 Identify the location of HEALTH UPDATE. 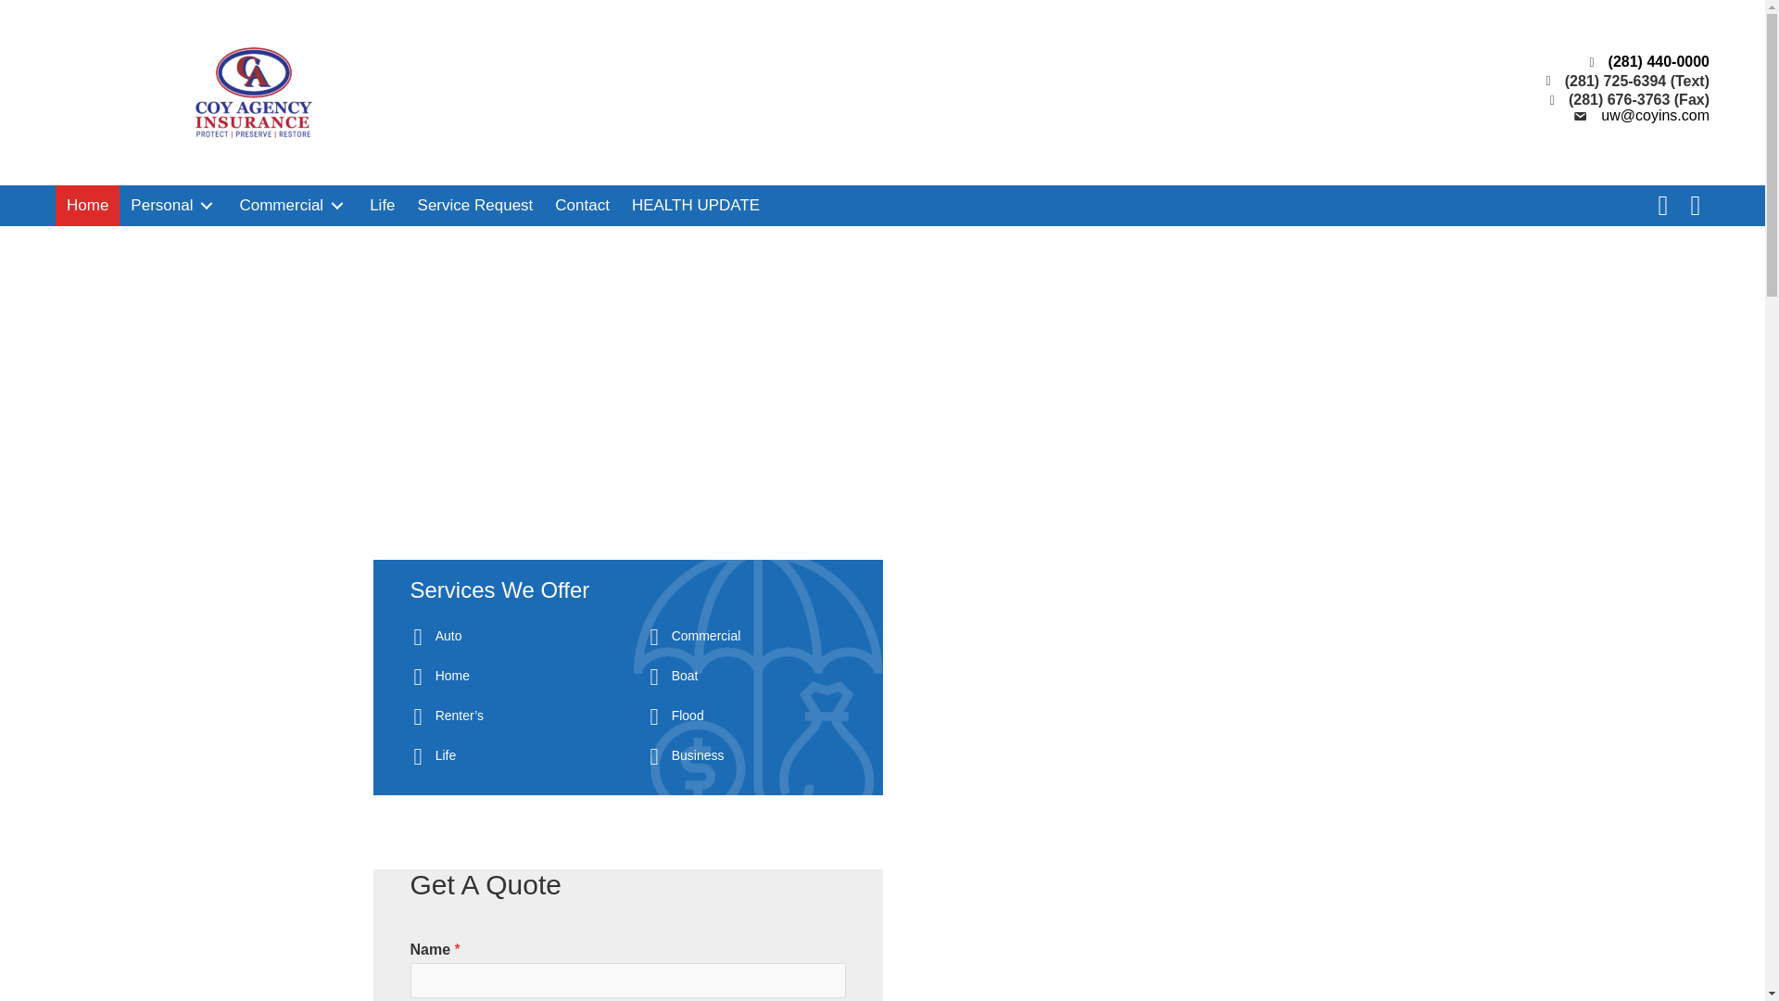
(695, 206).